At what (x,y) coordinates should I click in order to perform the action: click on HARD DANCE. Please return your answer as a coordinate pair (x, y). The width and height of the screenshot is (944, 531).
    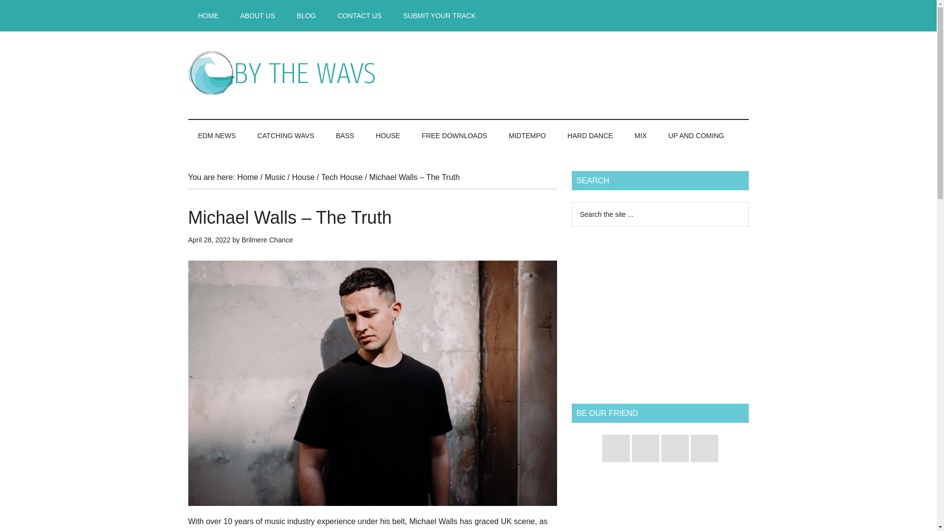
    Looking at the image, I should click on (590, 136).